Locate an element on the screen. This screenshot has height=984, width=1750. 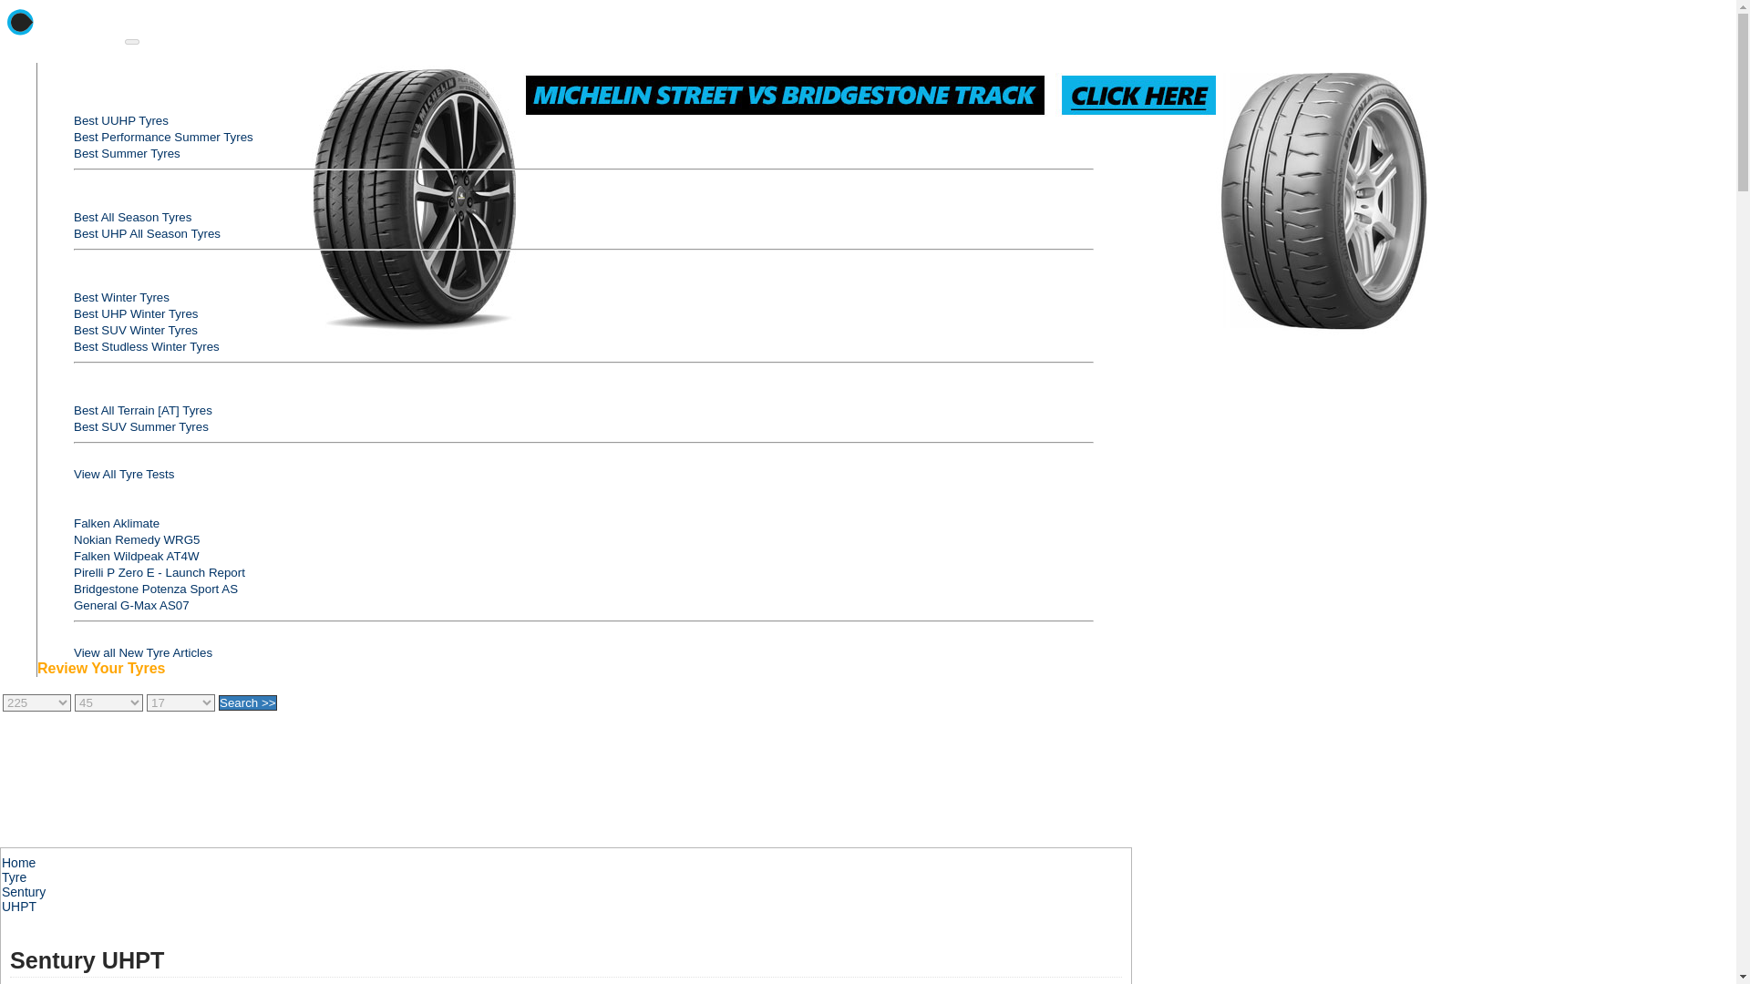
UHPT is located at coordinates (18, 907).